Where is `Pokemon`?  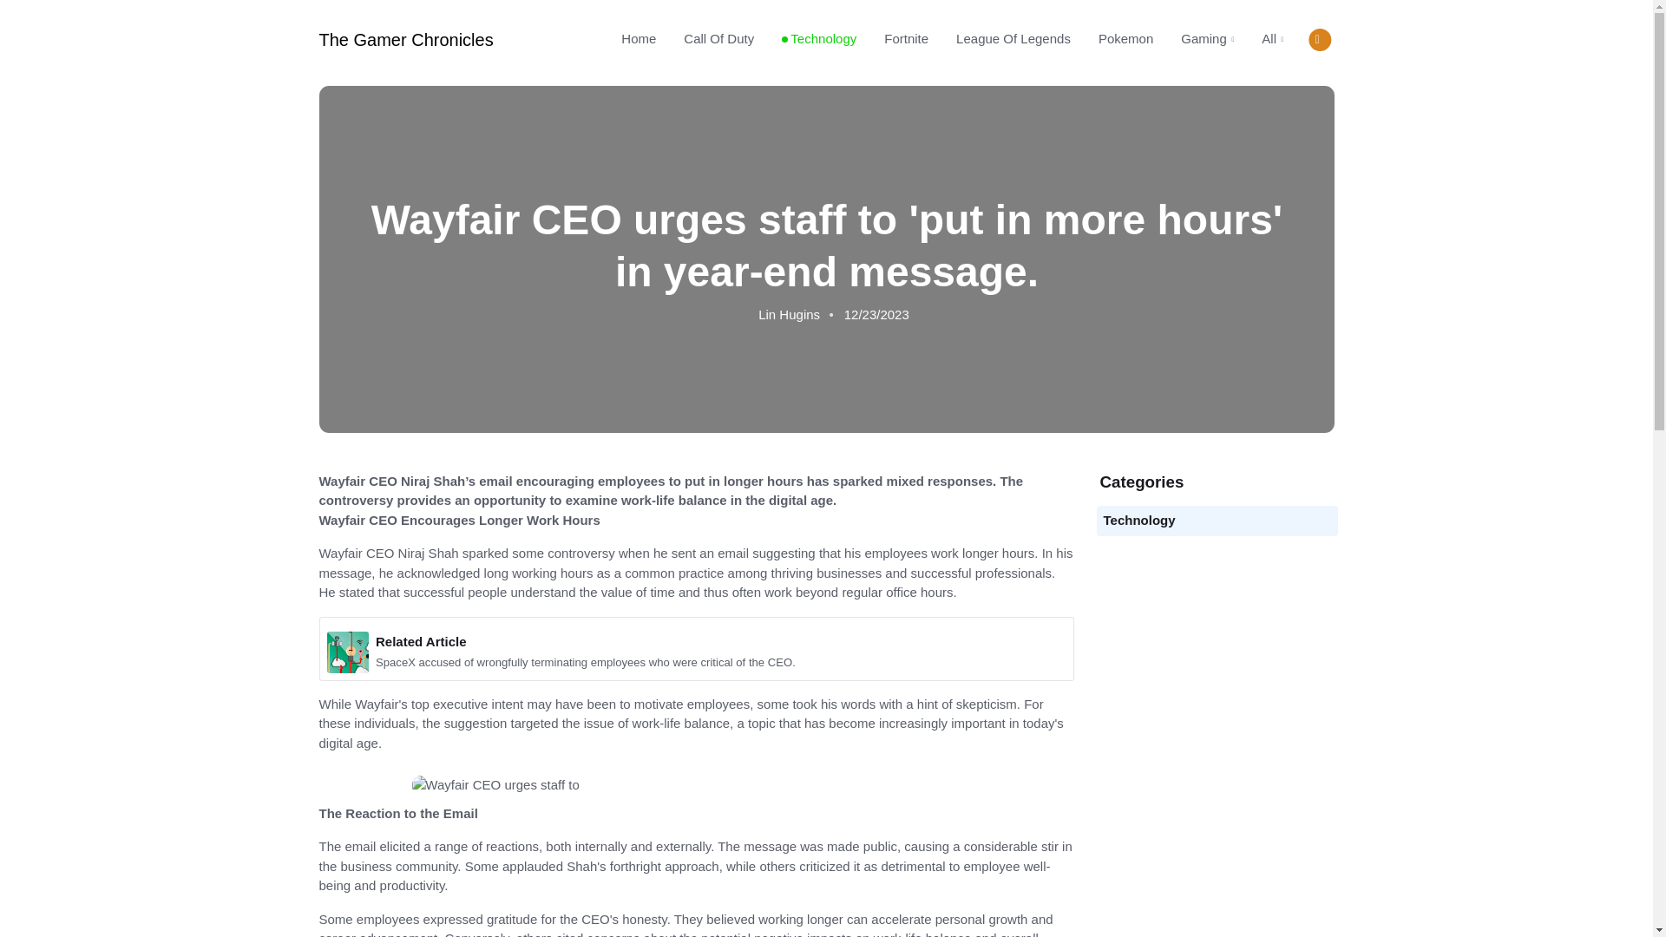 Pokemon is located at coordinates (1125, 38).